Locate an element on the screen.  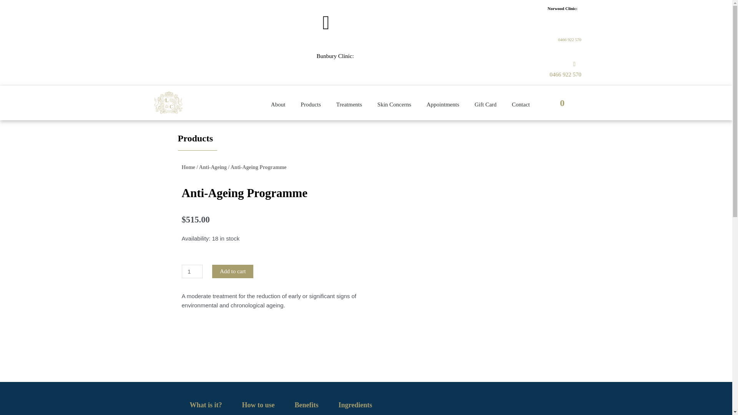
Skin Concerns is located at coordinates (394, 105).